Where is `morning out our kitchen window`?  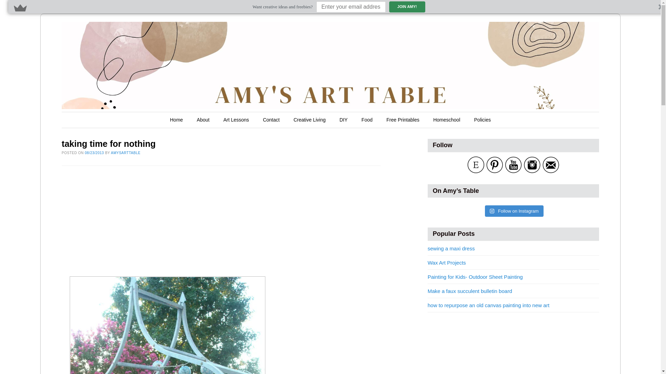 morning out our kitchen window is located at coordinates (167, 325).